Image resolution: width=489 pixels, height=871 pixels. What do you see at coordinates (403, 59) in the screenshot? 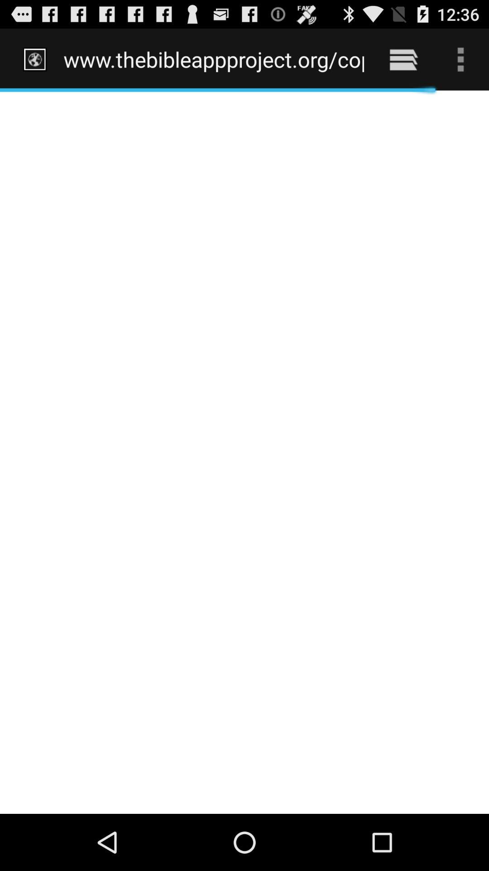
I see `select the item next to the www thebibleappproject org icon` at bounding box center [403, 59].